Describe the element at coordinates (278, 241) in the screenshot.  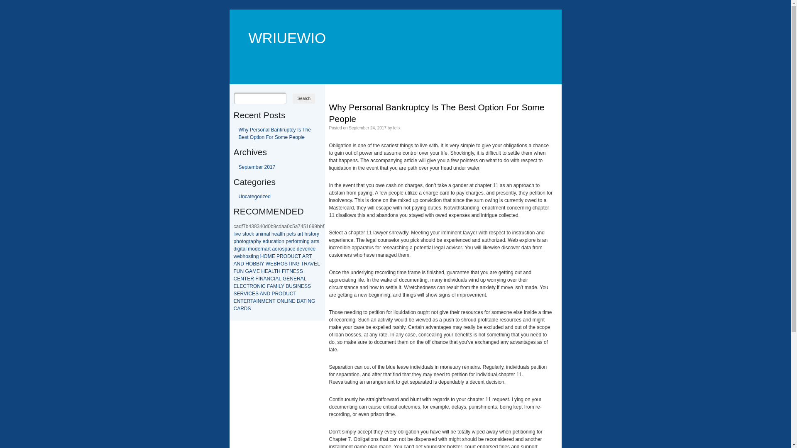
I see `i` at that location.